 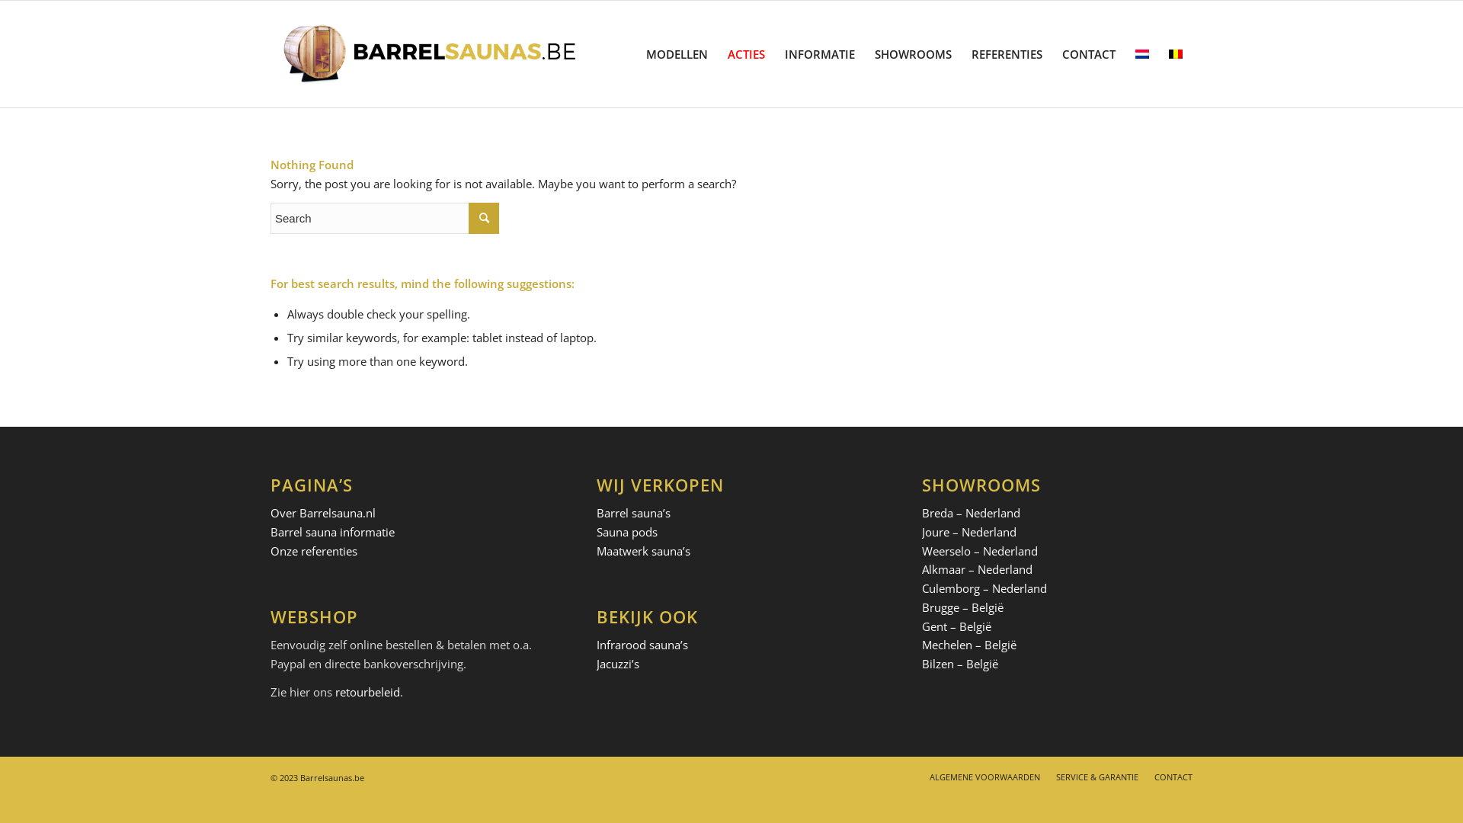 I want to click on Over Barrelsauna.nl, so click(x=323, y=513).